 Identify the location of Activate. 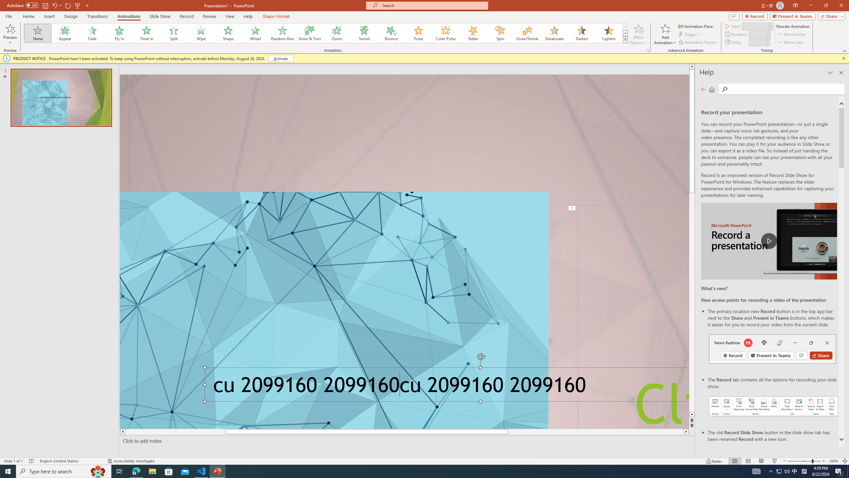
(281, 58).